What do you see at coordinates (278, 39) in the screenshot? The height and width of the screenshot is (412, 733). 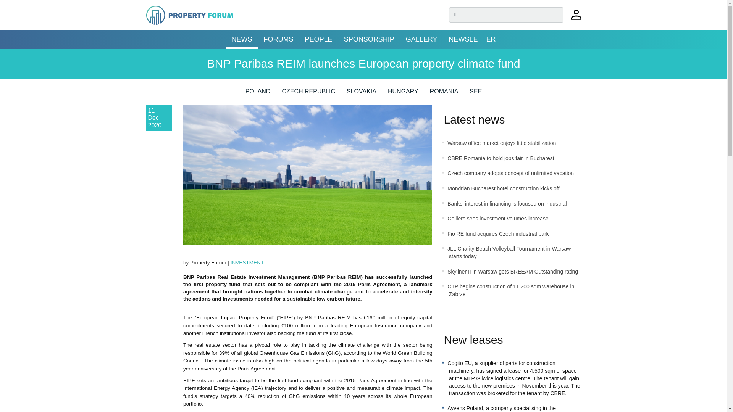 I see `FORUMS` at bounding box center [278, 39].